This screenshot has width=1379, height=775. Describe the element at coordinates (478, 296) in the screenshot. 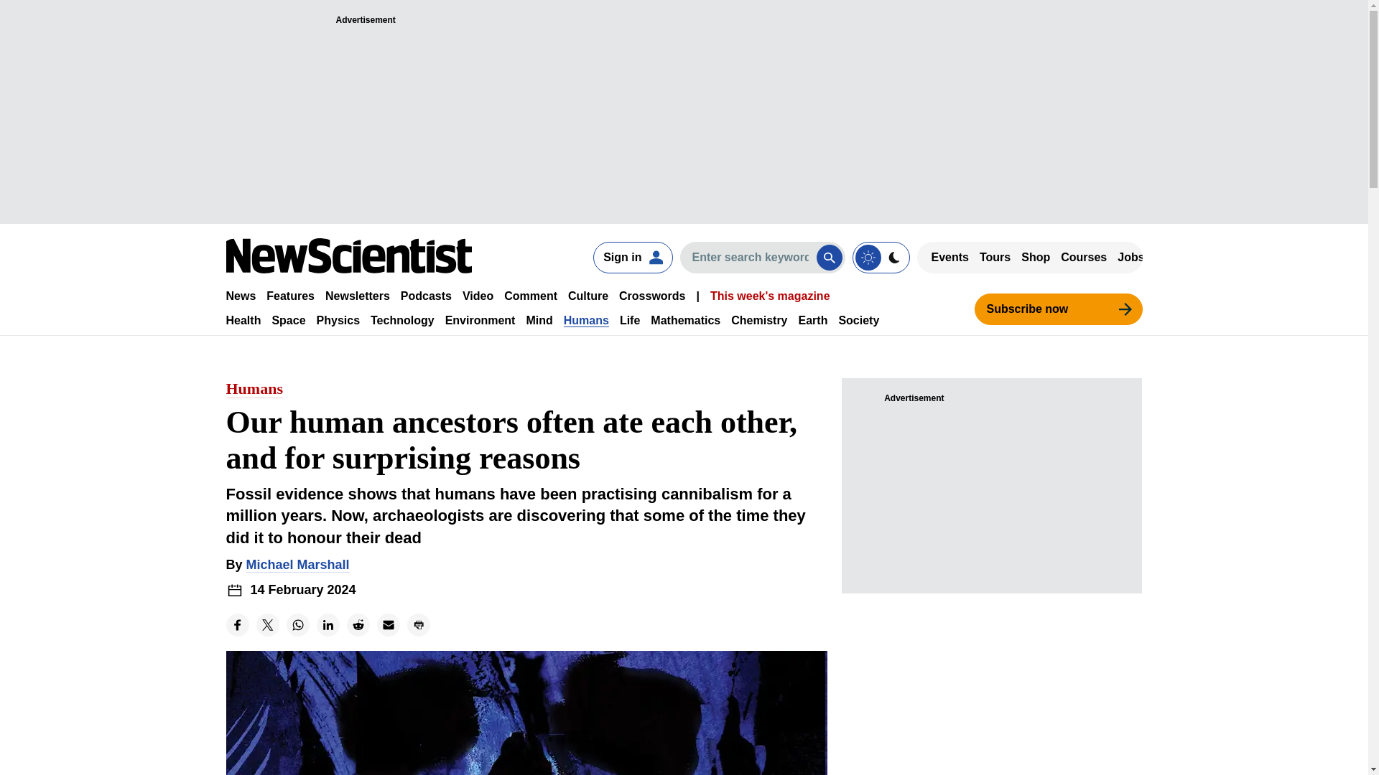

I see `Video` at that location.